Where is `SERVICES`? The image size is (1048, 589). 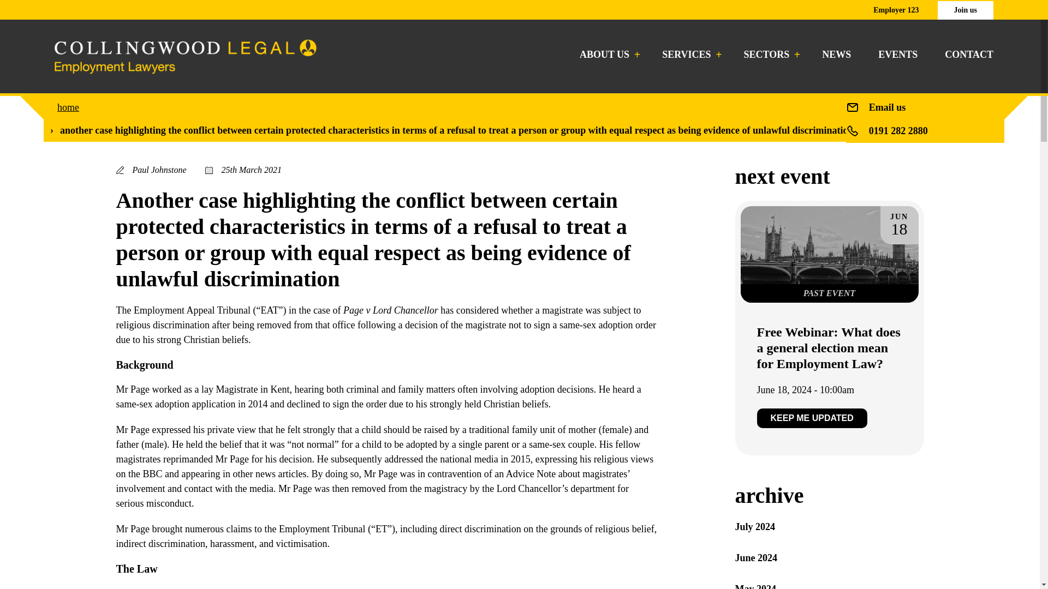
SERVICES is located at coordinates (689, 55).